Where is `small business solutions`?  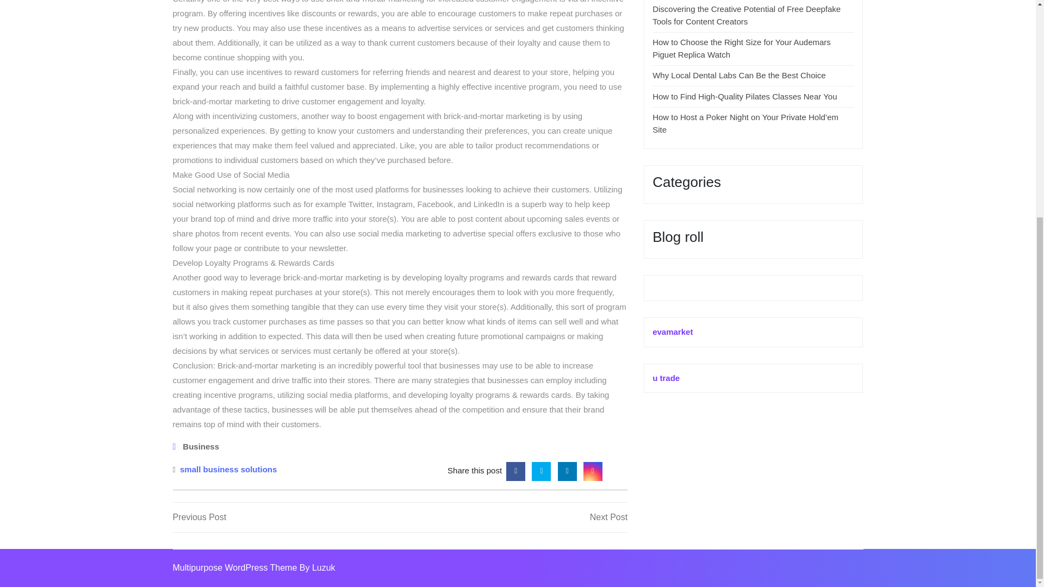
small business solutions is located at coordinates (541, 470).